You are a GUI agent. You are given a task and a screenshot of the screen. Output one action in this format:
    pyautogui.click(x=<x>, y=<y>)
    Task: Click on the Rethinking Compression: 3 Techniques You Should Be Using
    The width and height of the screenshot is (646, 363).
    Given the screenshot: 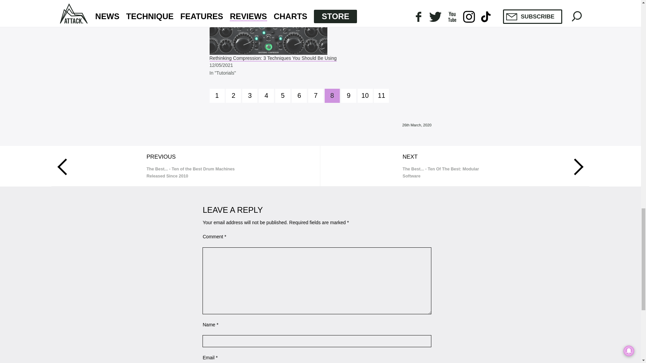 What is the action you would take?
    pyautogui.click(x=273, y=58)
    